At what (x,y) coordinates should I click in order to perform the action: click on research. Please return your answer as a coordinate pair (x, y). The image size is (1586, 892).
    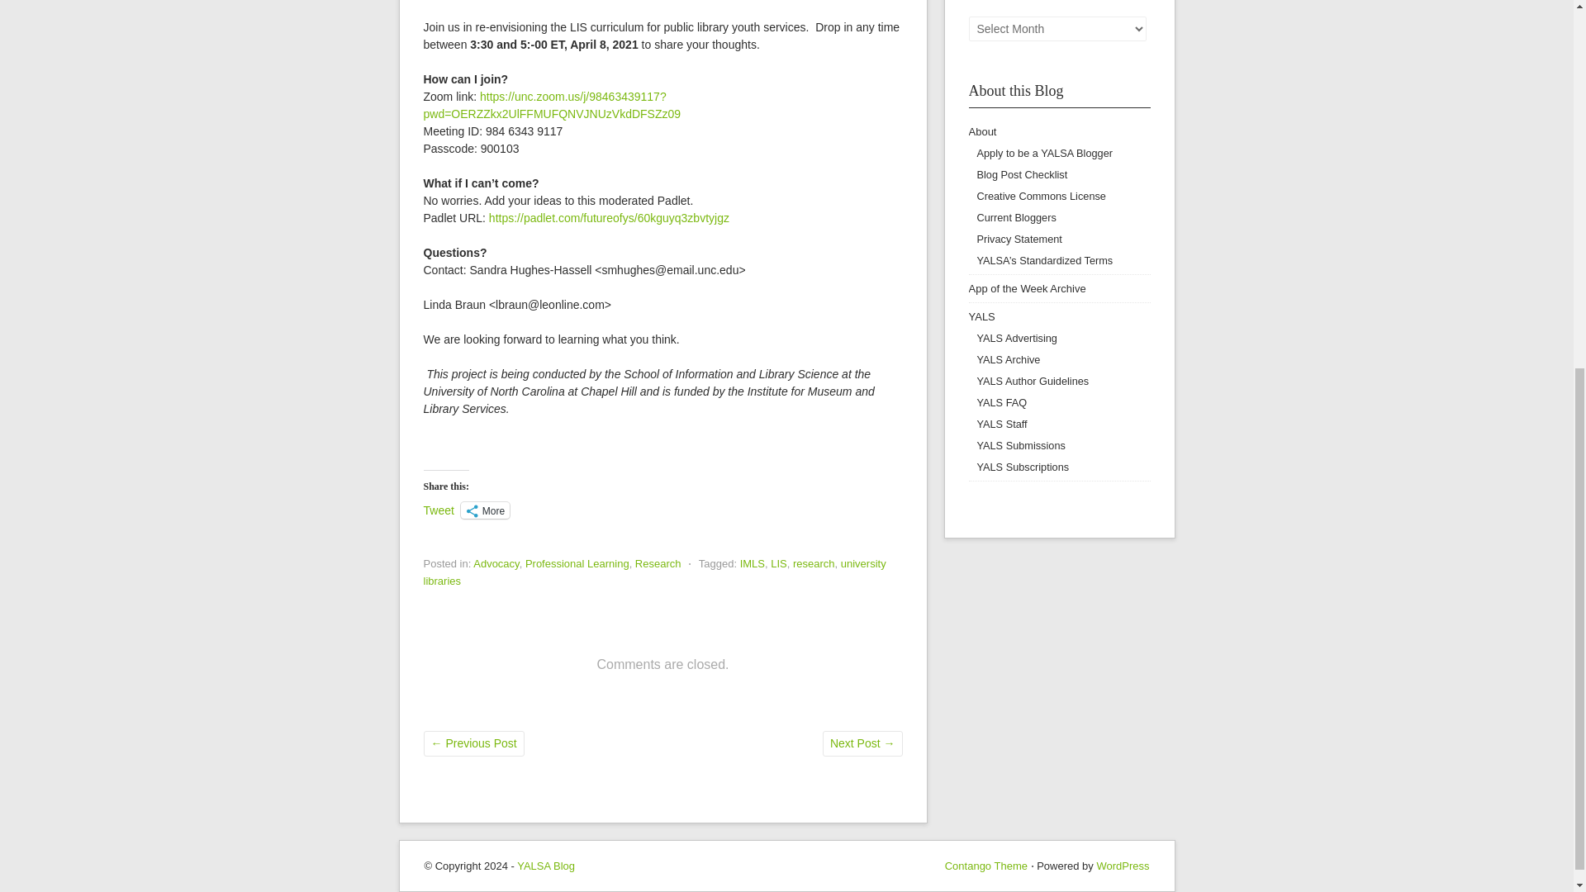
    Looking at the image, I should click on (814, 563).